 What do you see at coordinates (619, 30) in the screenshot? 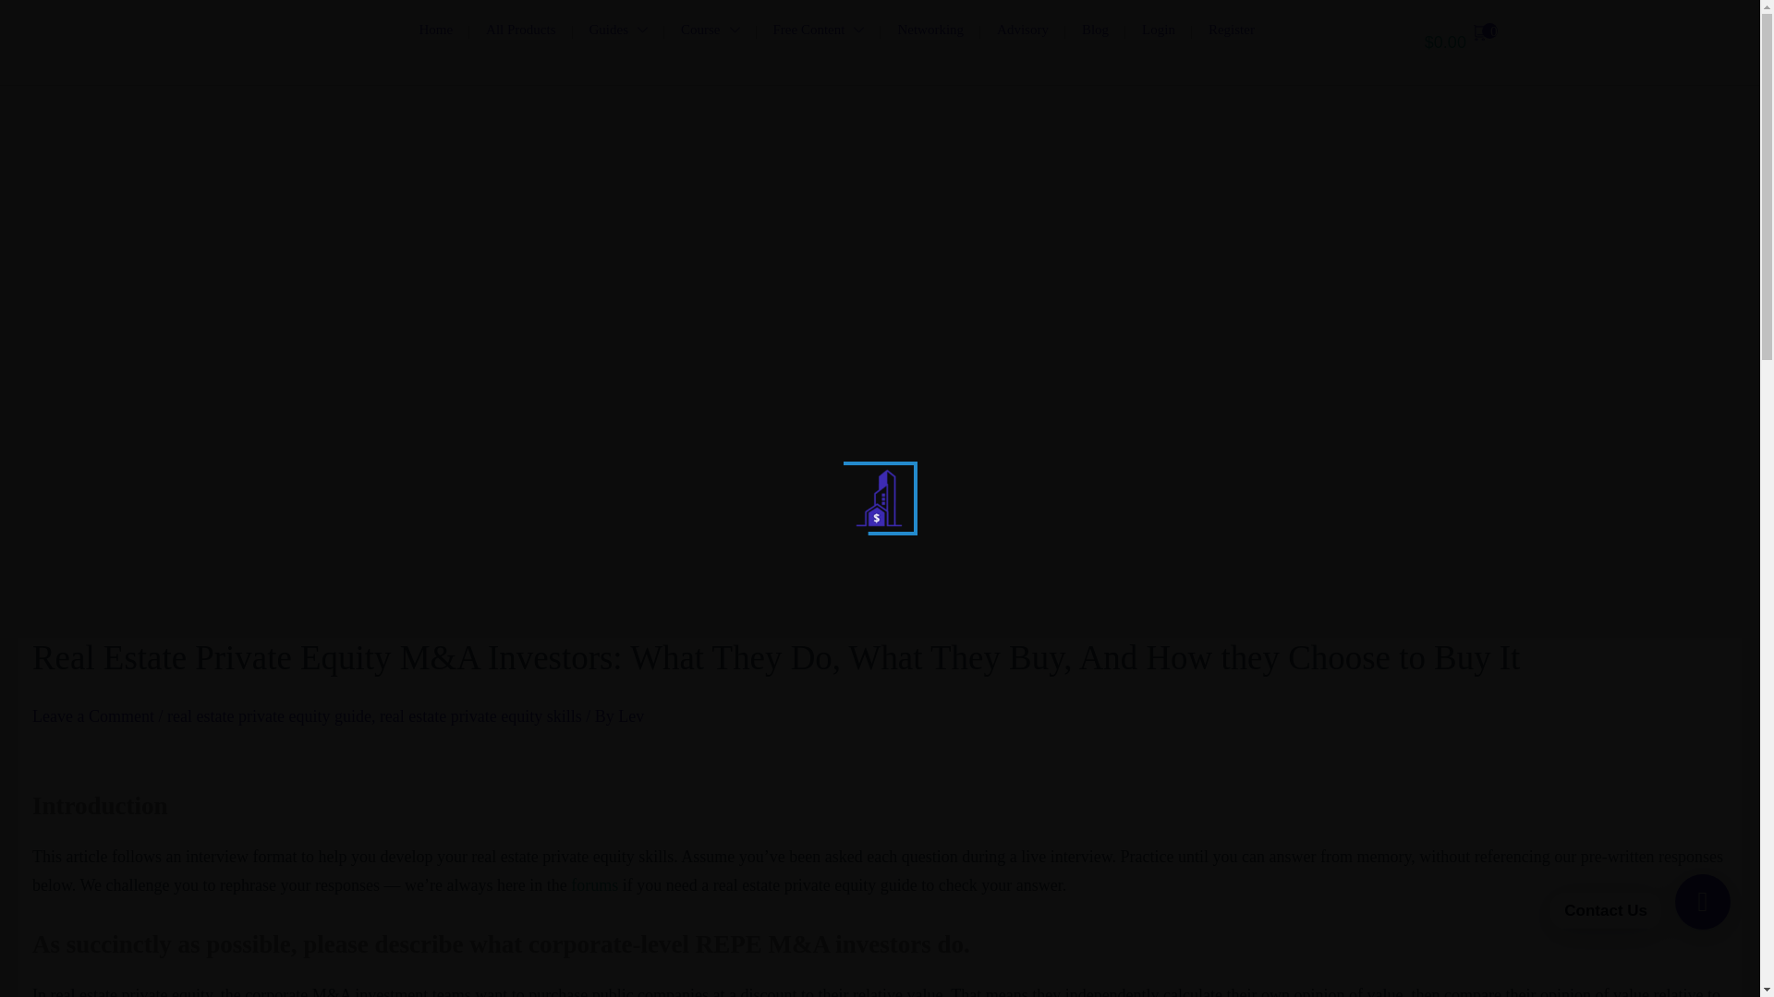
I see `Guides` at bounding box center [619, 30].